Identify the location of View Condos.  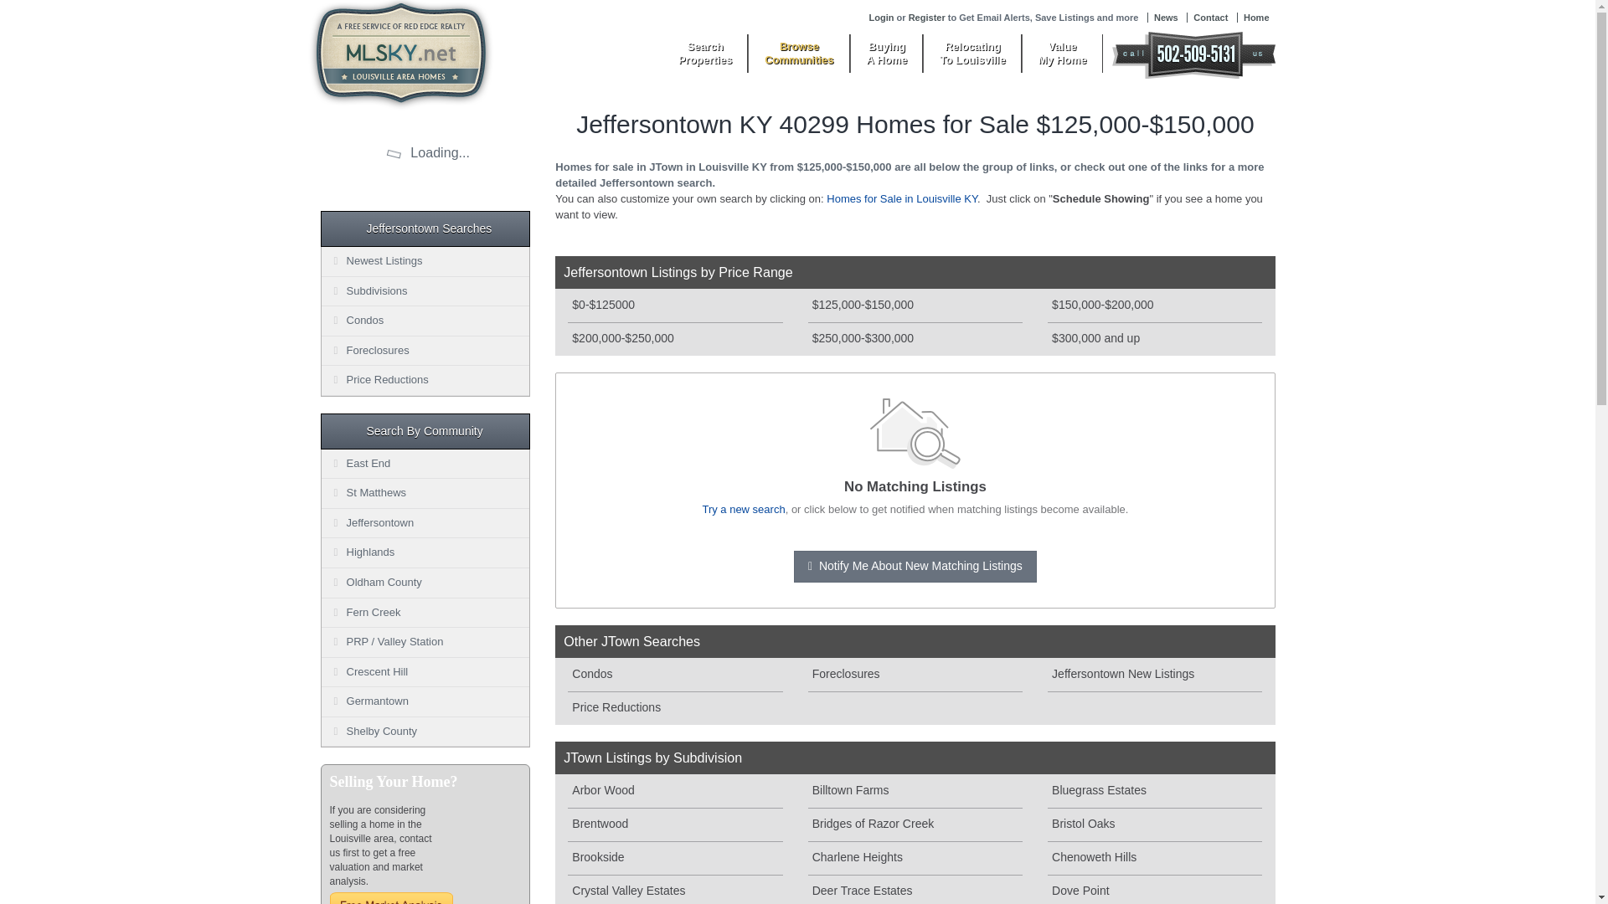
(1155, 824).